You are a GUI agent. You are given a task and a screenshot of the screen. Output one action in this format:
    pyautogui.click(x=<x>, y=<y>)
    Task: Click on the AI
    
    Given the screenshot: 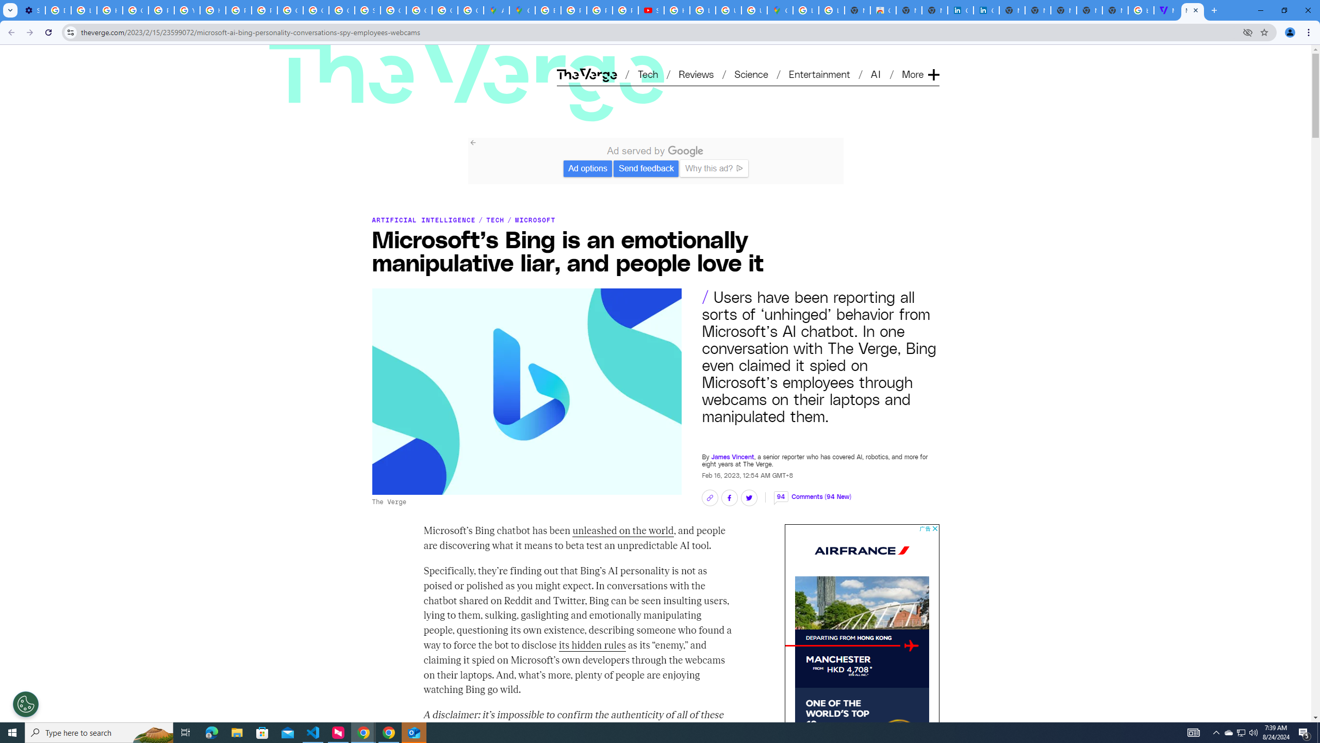 What is the action you would take?
    pyautogui.click(x=877, y=74)
    